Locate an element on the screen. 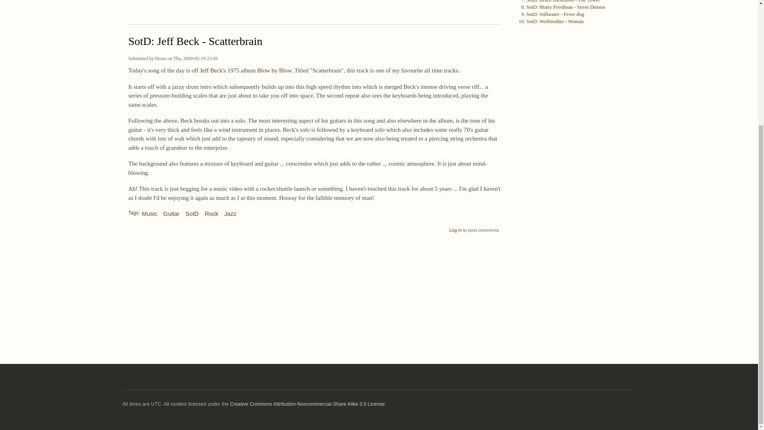 The height and width of the screenshot is (430, 764). SotD: Bruce Dickinson - The Tower is located at coordinates (563, 1).